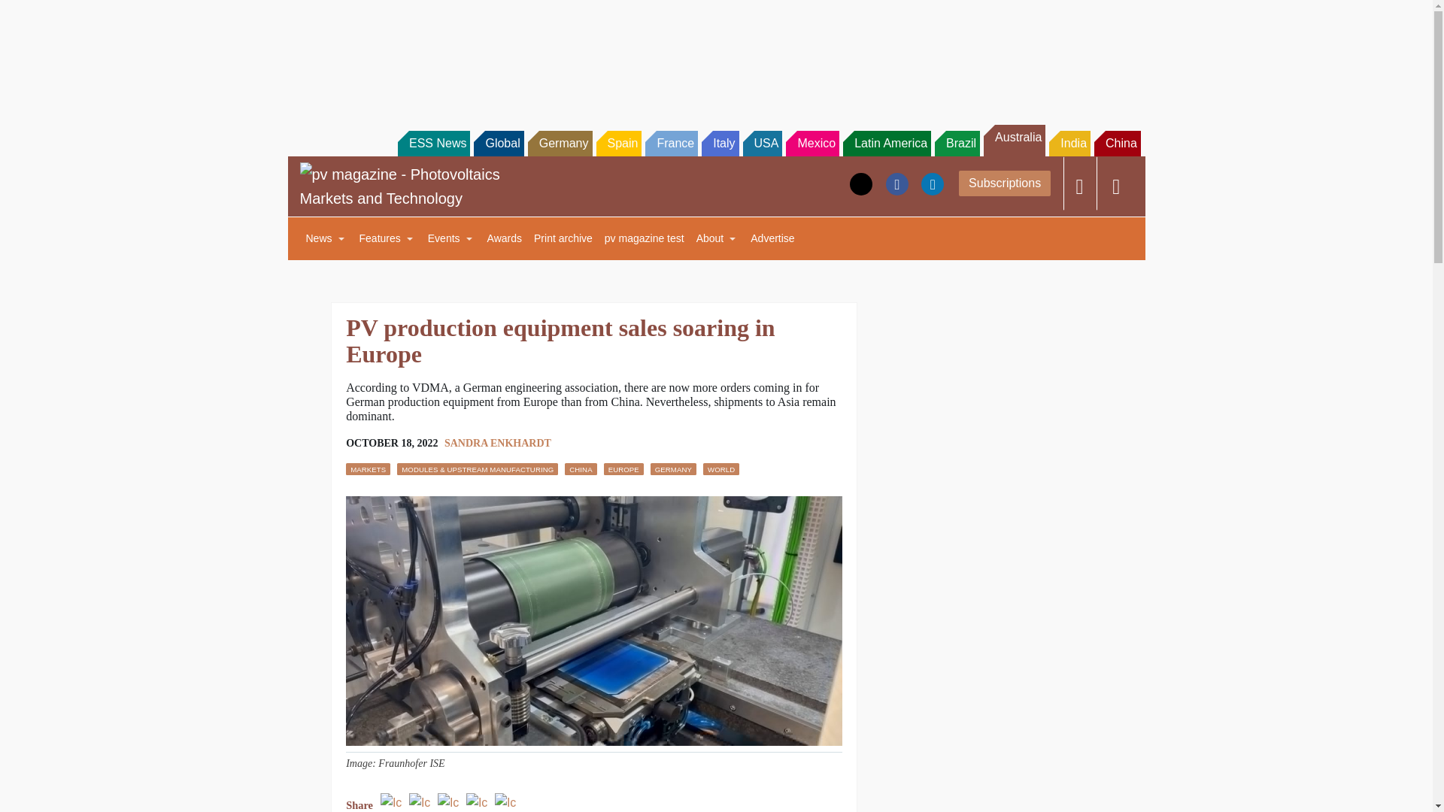  Describe the element at coordinates (498, 444) in the screenshot. I see `Posts by Sandra Enkhardt` at that location.